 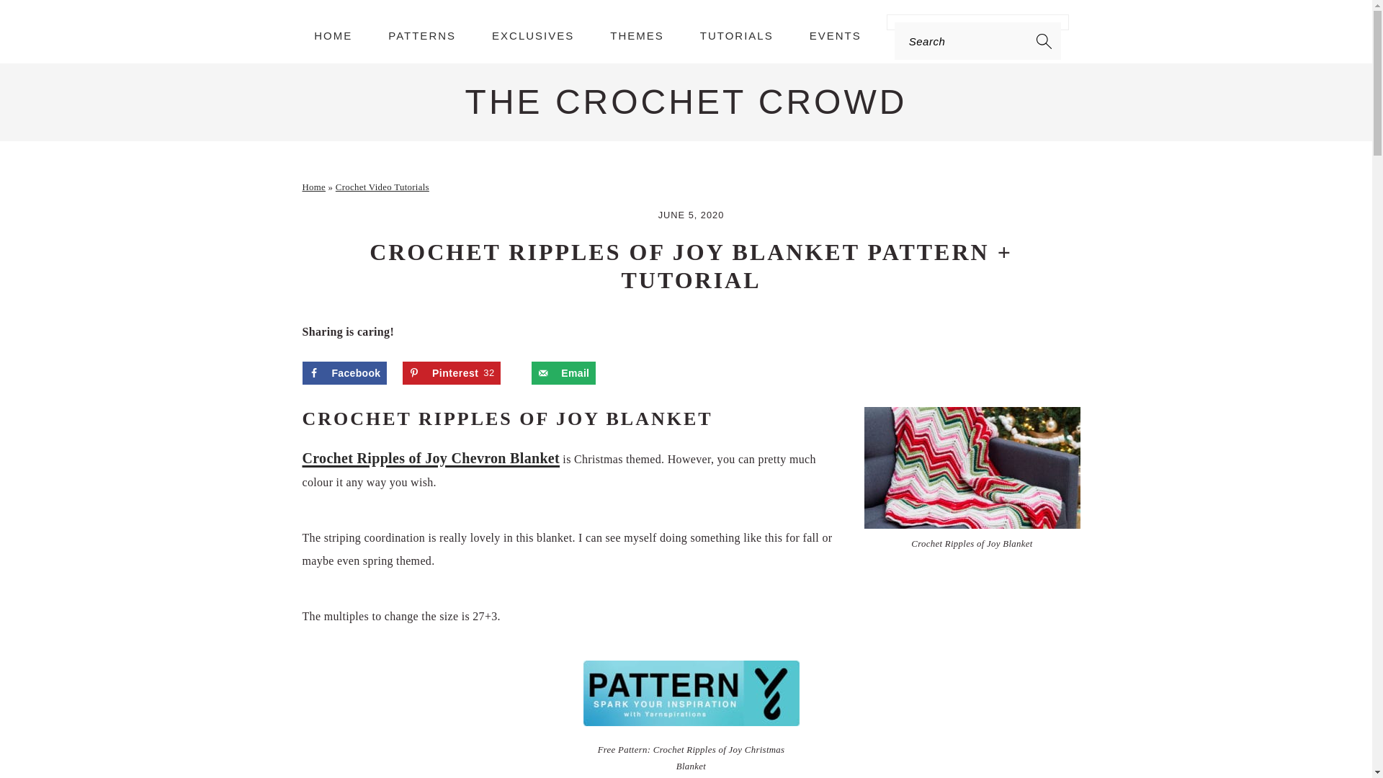 What do you see at coordinates (382, 187) in the screenshot?
I see `Crochet Video Tutorials` at bounding box center [382, 187].